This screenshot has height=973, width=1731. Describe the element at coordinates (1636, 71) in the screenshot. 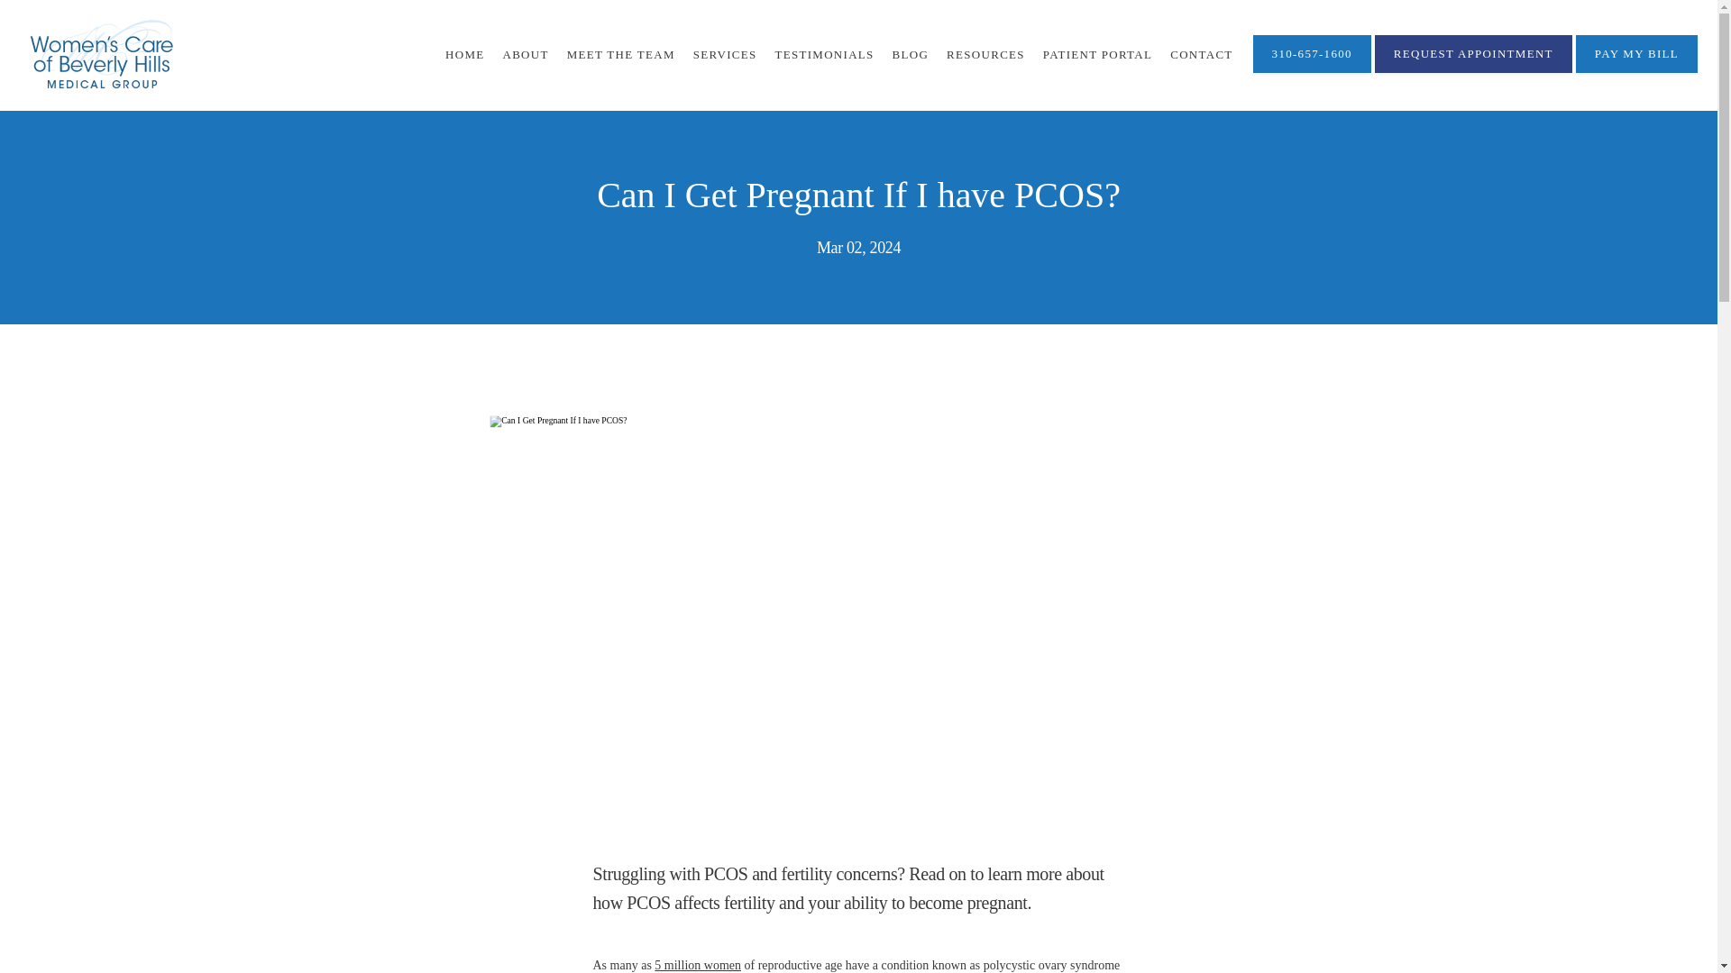

I see `PAY MY BILL` at that location.